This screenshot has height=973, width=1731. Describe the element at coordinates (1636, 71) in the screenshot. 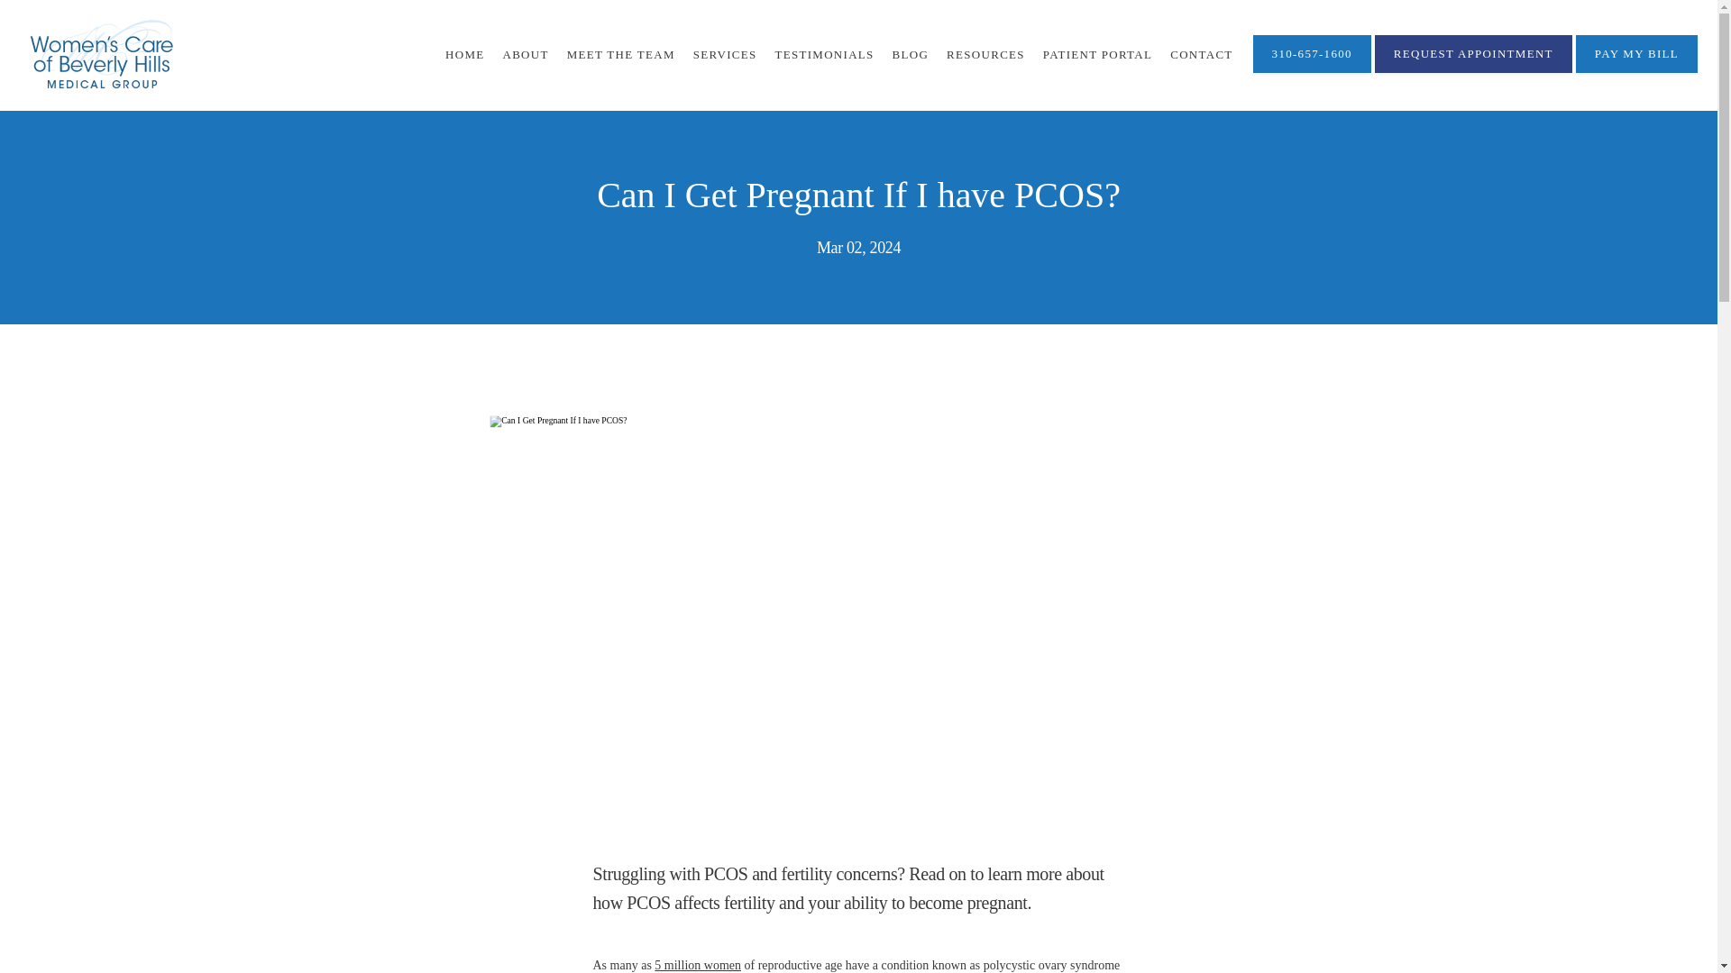

I see `PAY MY BILL` at that location.